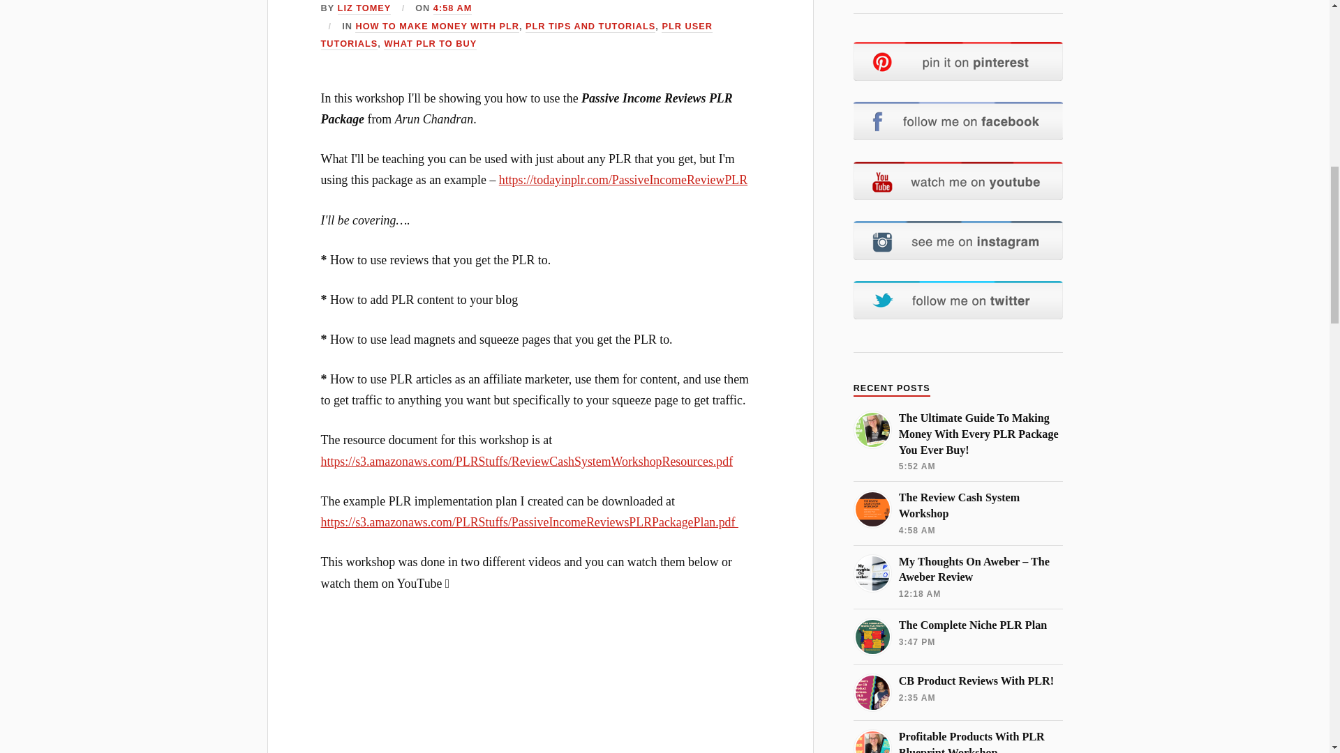 The width and height of the screenshot is (1340, 753). I want to click on LIZ TOMEY, so click(364, 8).